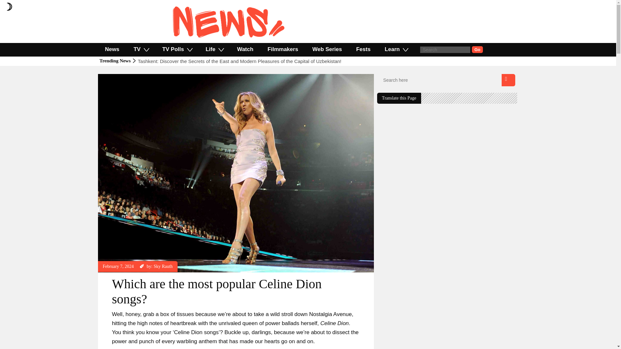 Image resolution: width=621 pixels, height=349 pixels. What do you see at coordinates (112, 49) in the screenshot?
I see `News` at bounding box center [112, 49].